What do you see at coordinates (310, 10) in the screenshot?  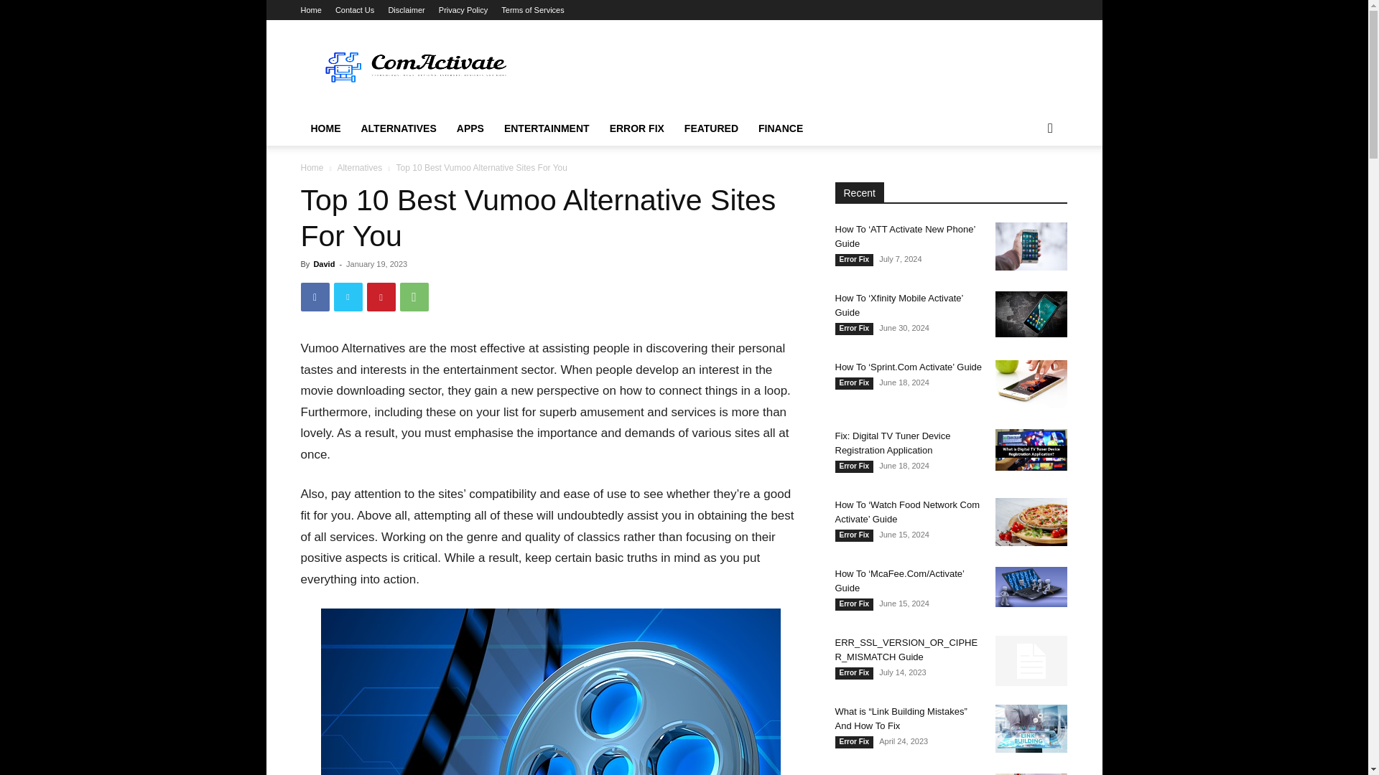 I see `Home` at bounding box center [310, 10].